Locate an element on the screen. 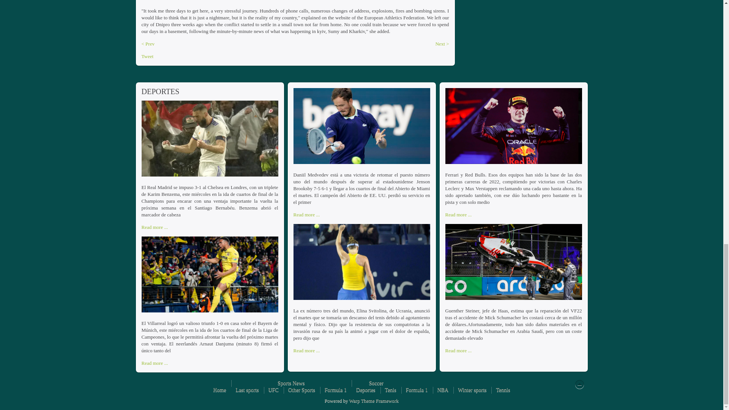 This screenshot has width=729, height=410. Read more ... is located at coordinates (458, 215).